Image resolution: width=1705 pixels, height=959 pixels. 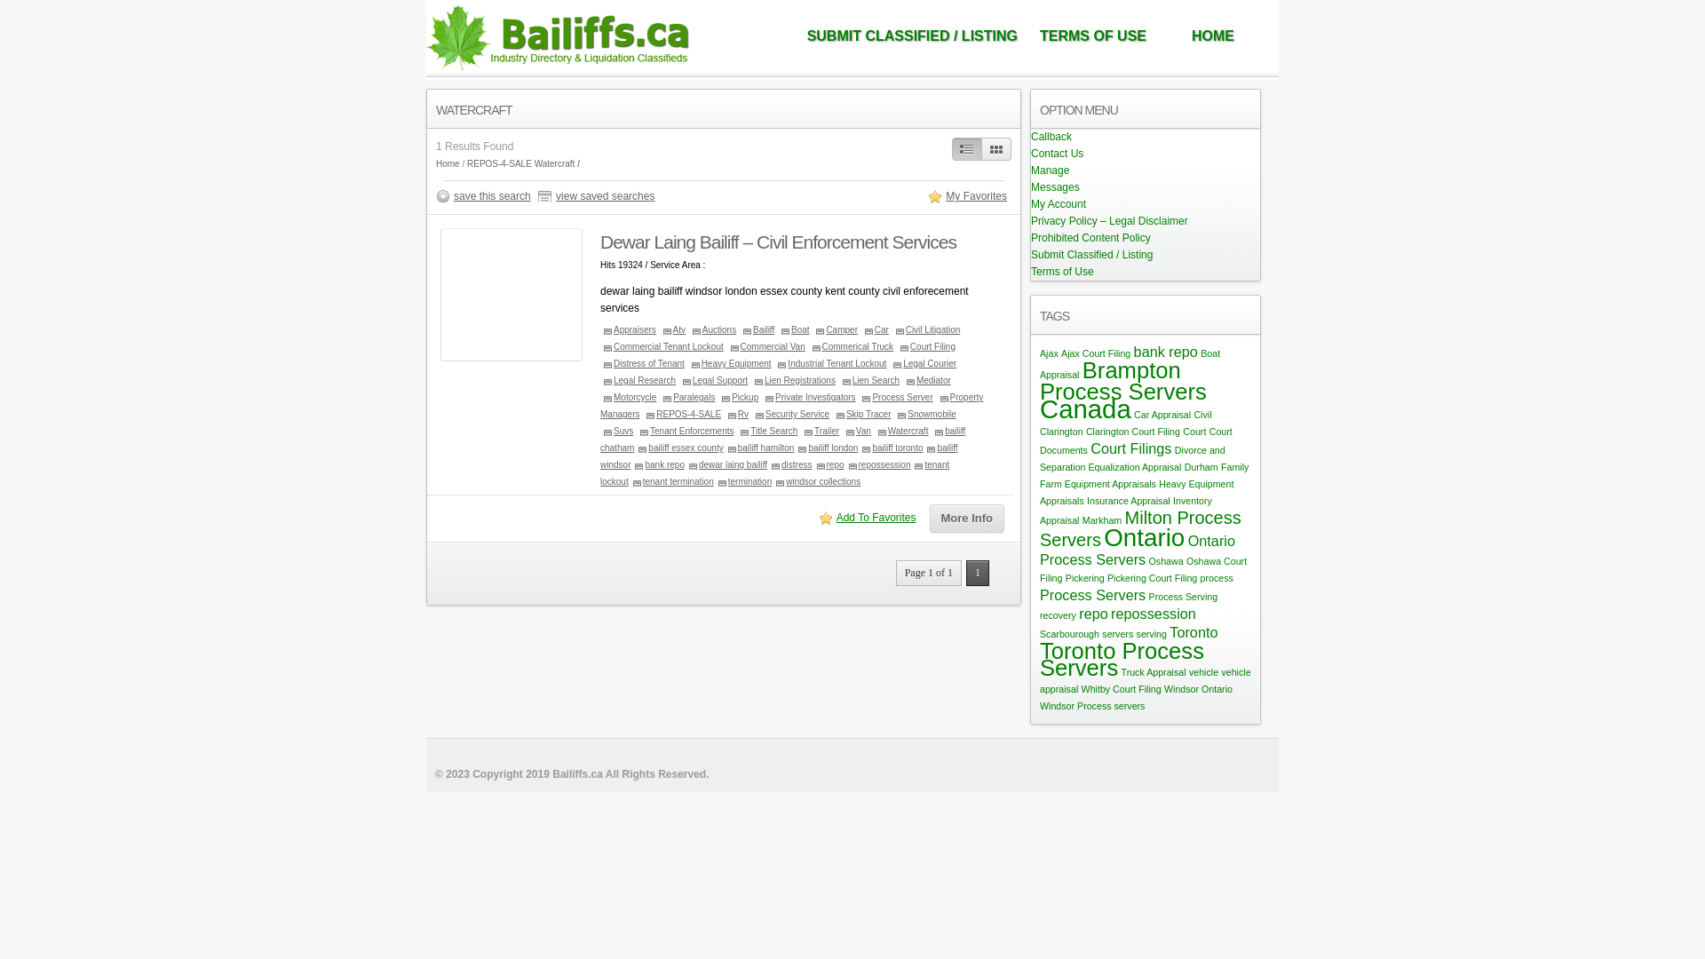 What do you see at coordinates (1094, 614) in the screenshot?
I see `repo` at bounding box center [1094, 614].